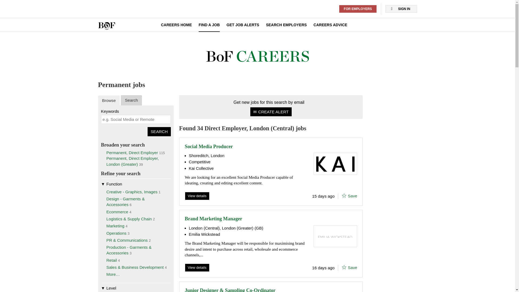 Image resolution: width=519 pixels, height=292 pixels. What do you see at coordinates (117, 212) in the screenshot?
I see `Ecommerce` at bounding box center [117, 212].